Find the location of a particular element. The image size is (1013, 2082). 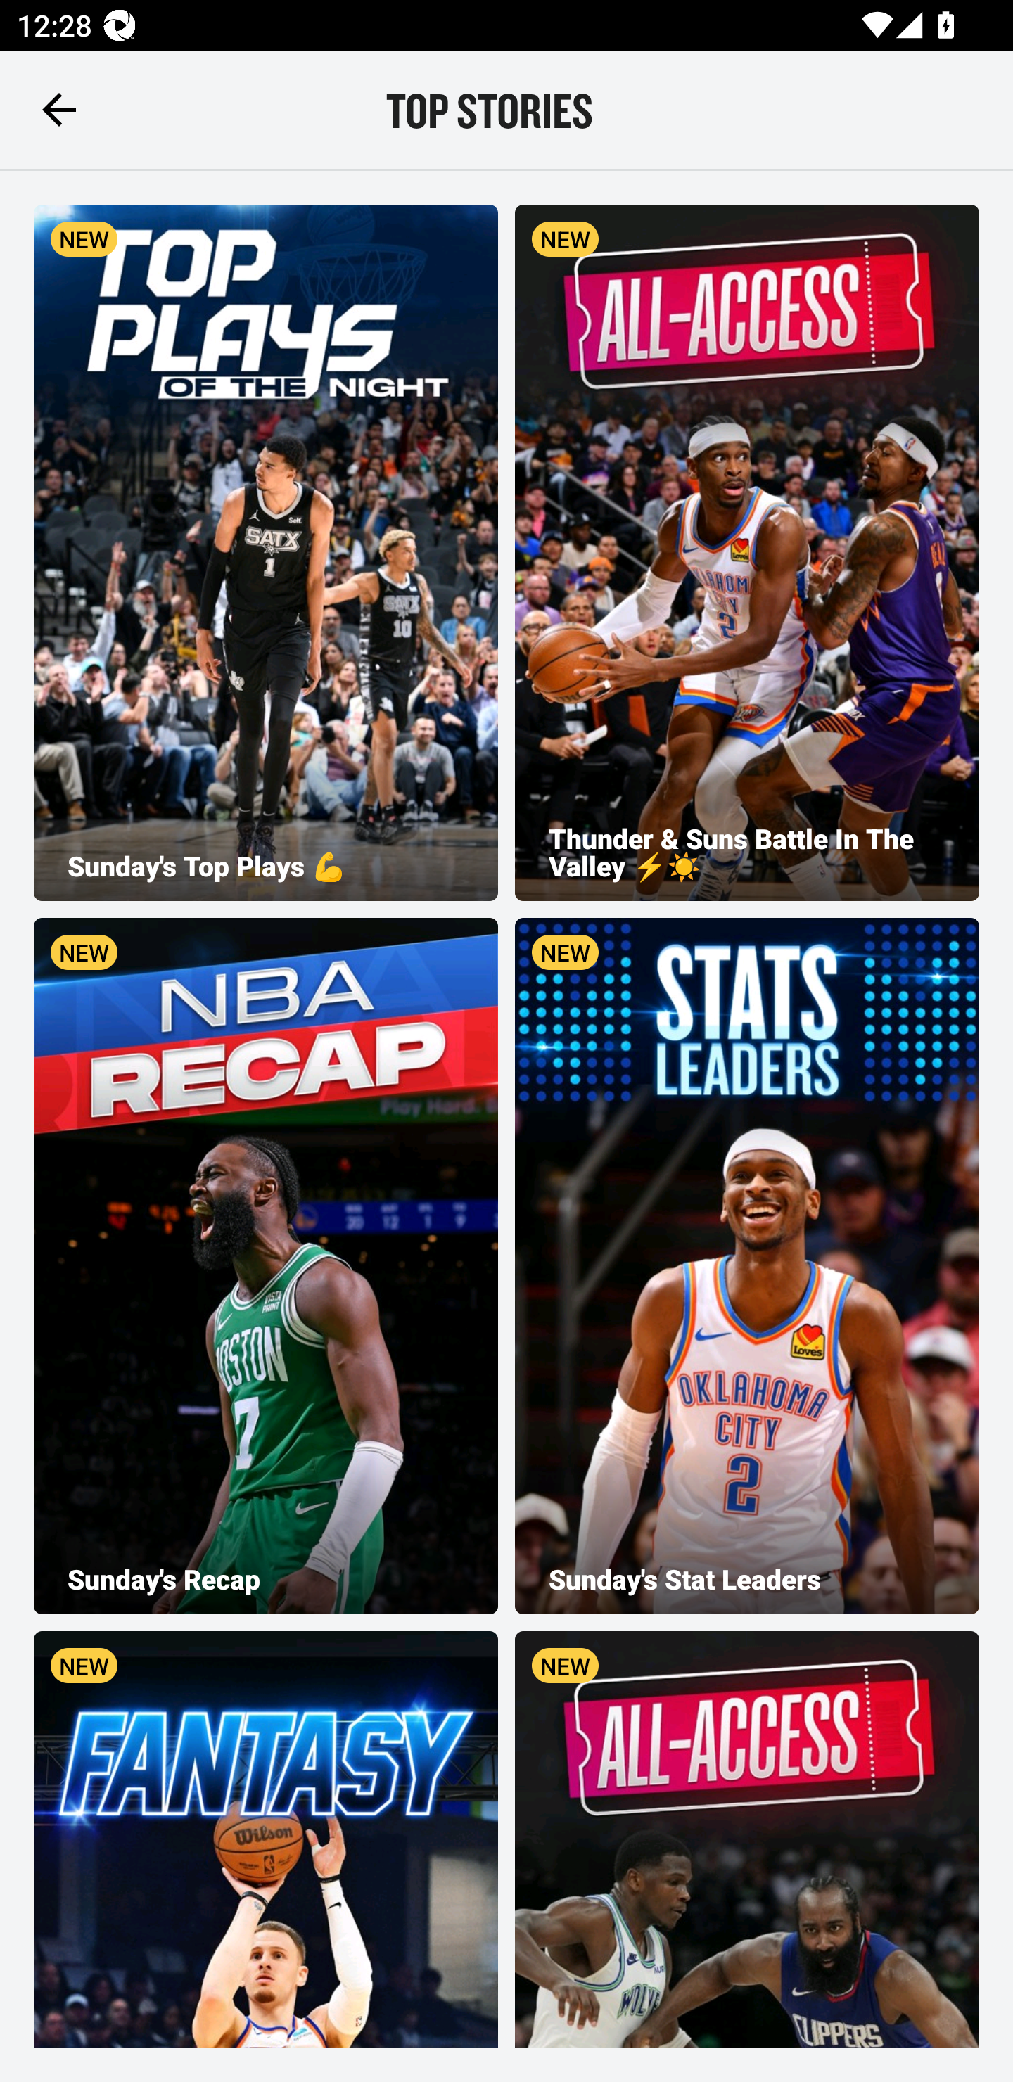

NEW Sunday's Recap is located at coordinates (266, 1266).